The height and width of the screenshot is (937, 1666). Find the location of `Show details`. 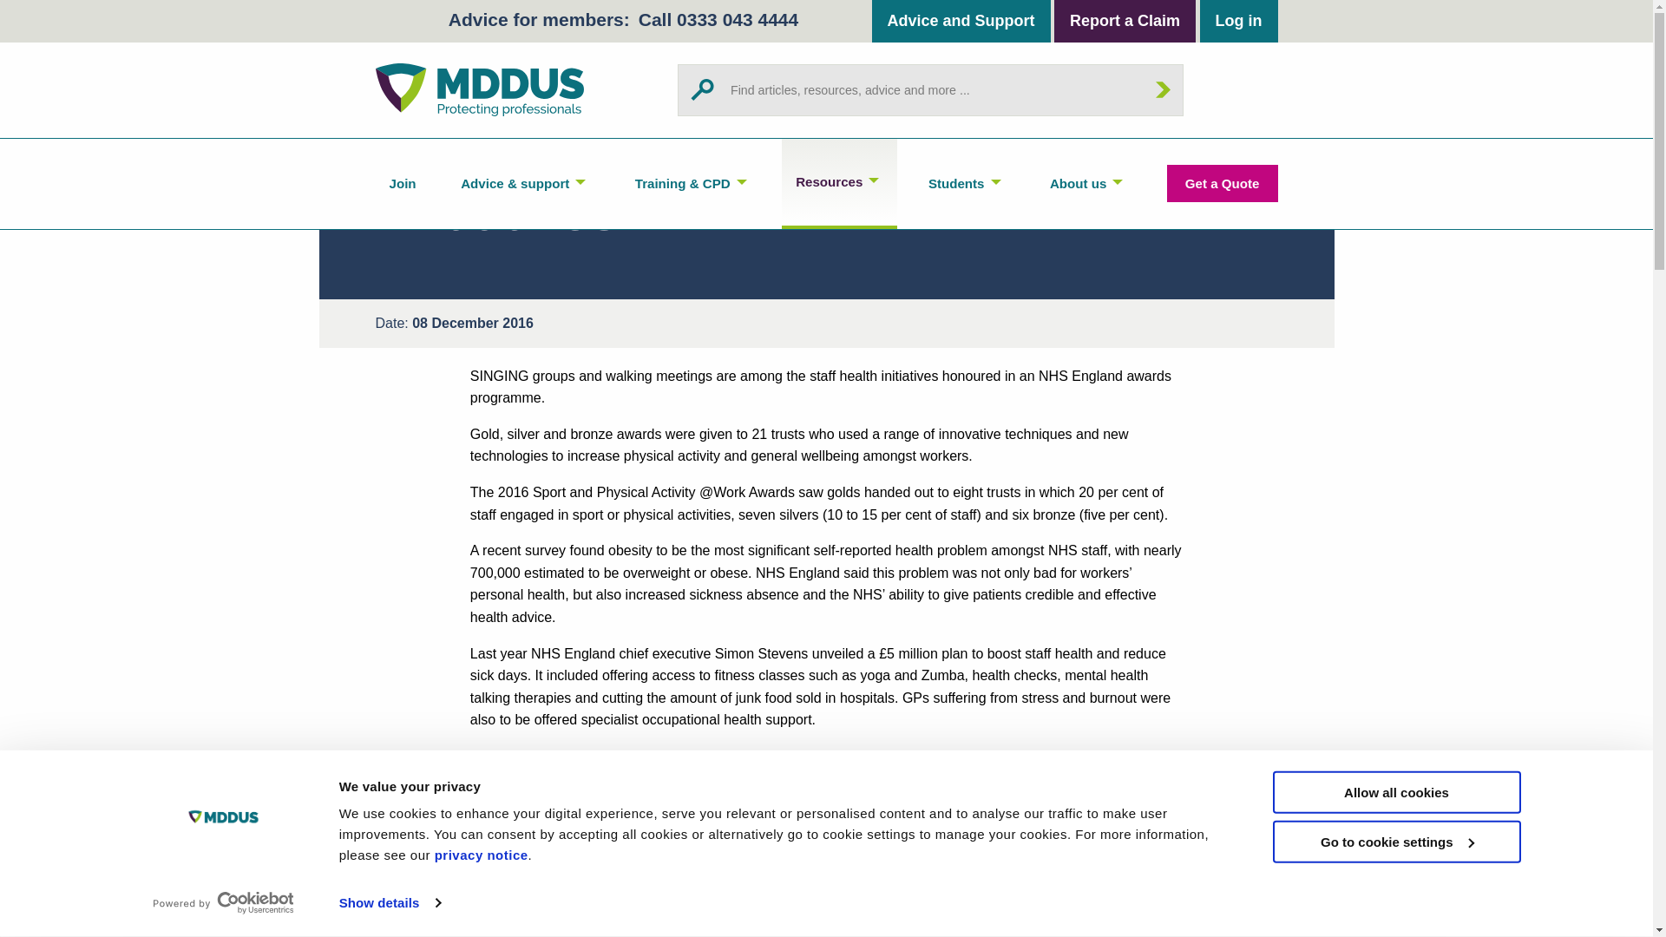

Show details is located at coordinates (389, 903).